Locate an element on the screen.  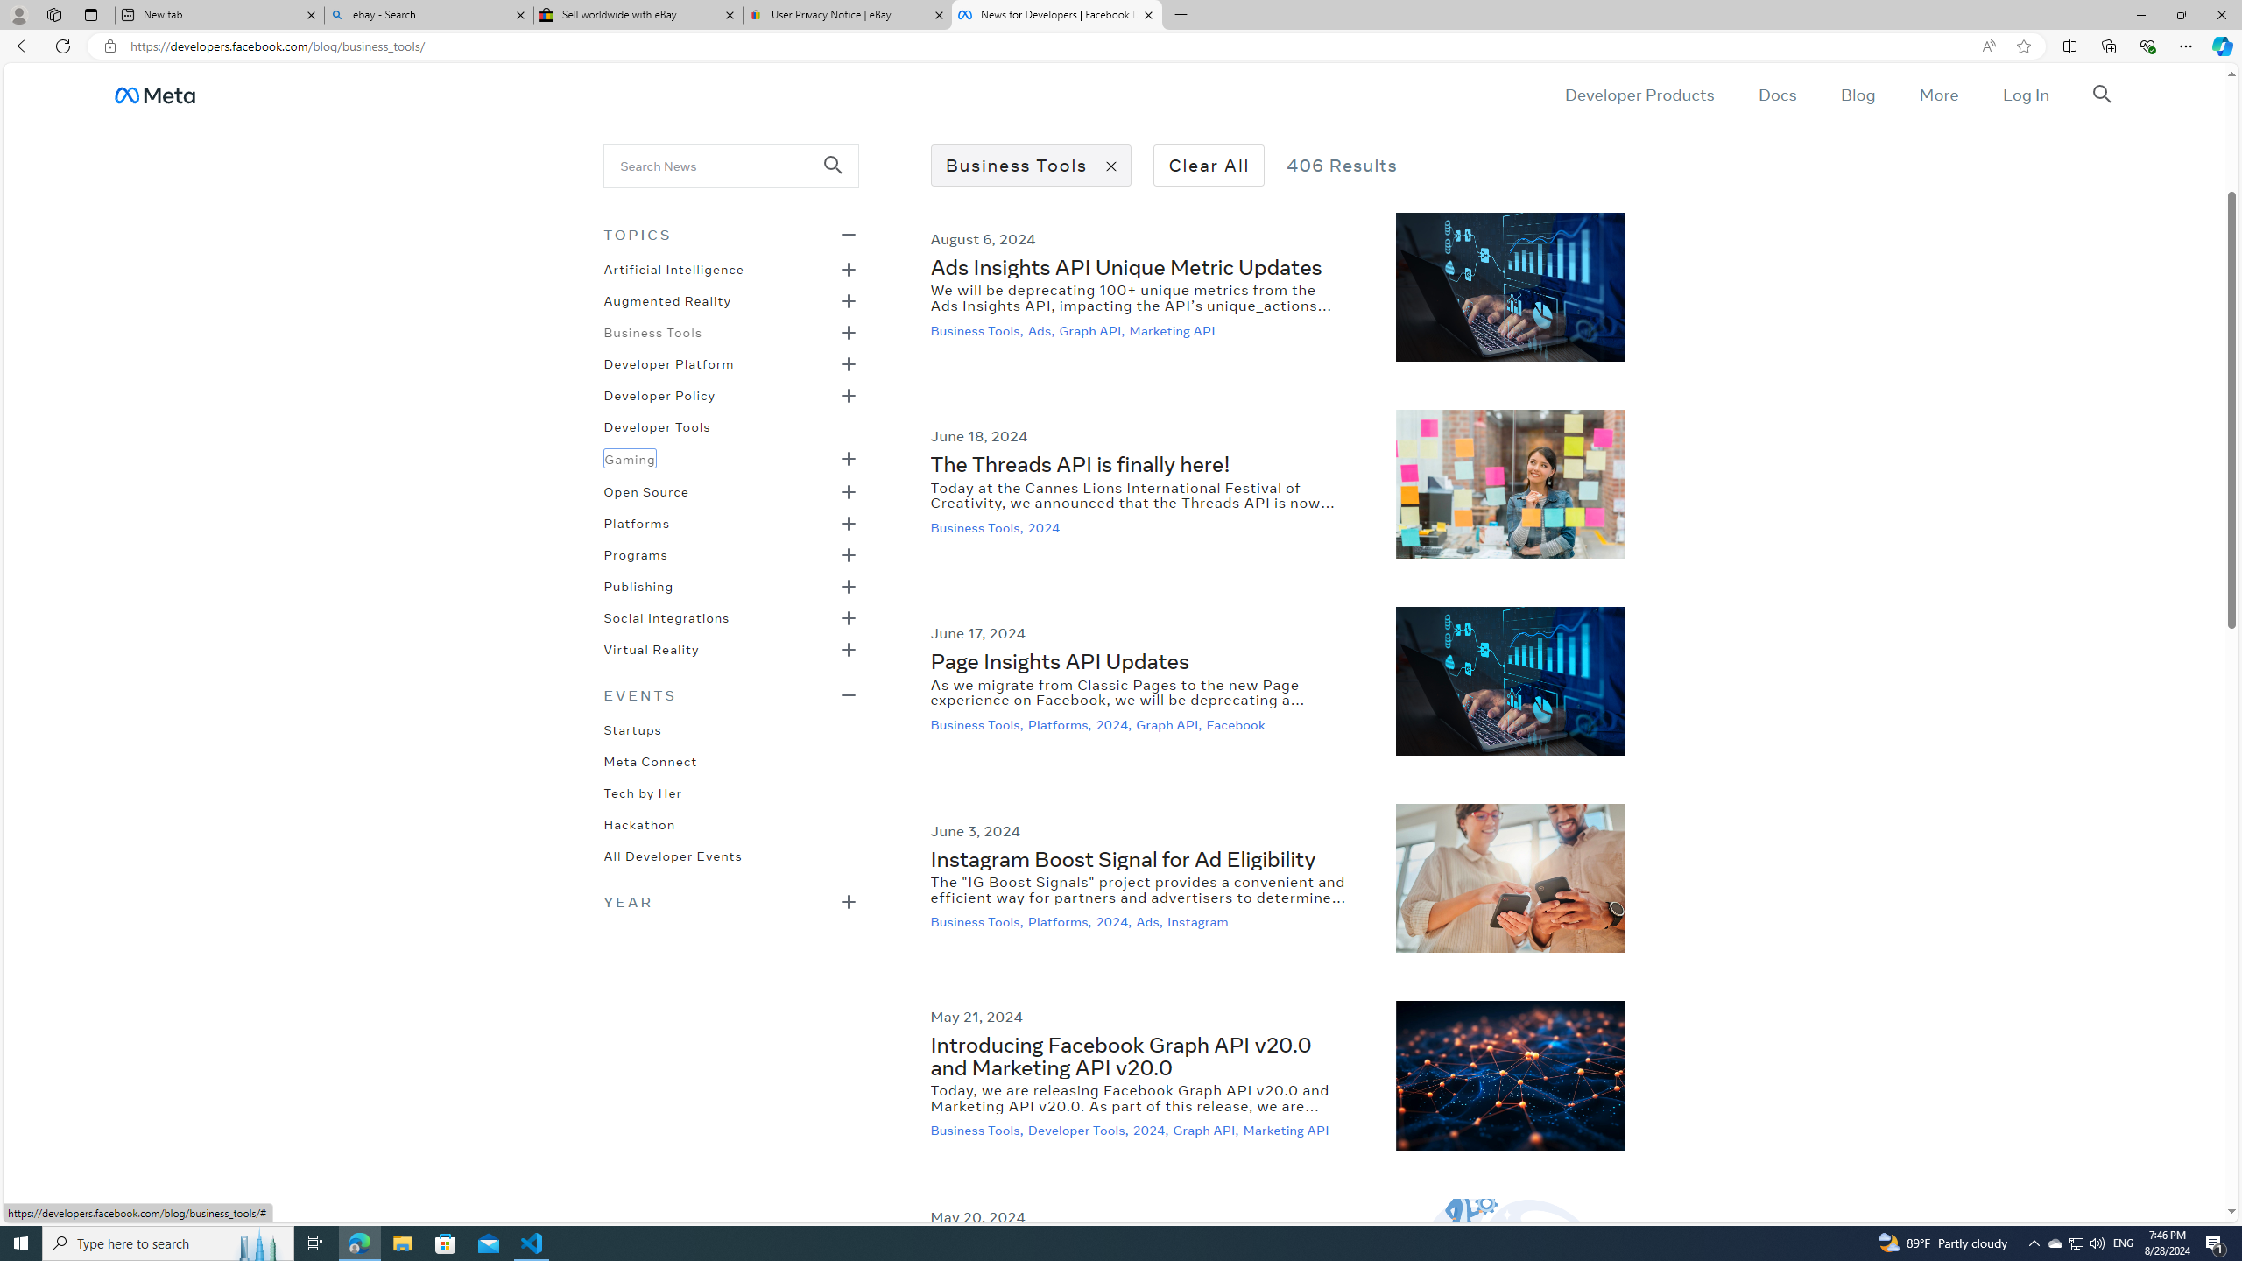
Marketing API is located at coordinates (1287, 1130).